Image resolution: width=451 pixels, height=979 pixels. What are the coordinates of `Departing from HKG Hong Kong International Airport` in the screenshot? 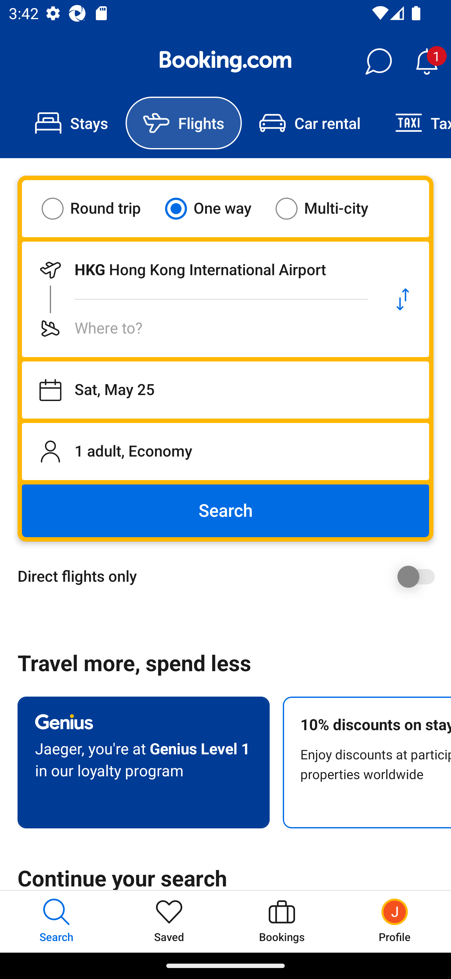 It's located at (199, 270).